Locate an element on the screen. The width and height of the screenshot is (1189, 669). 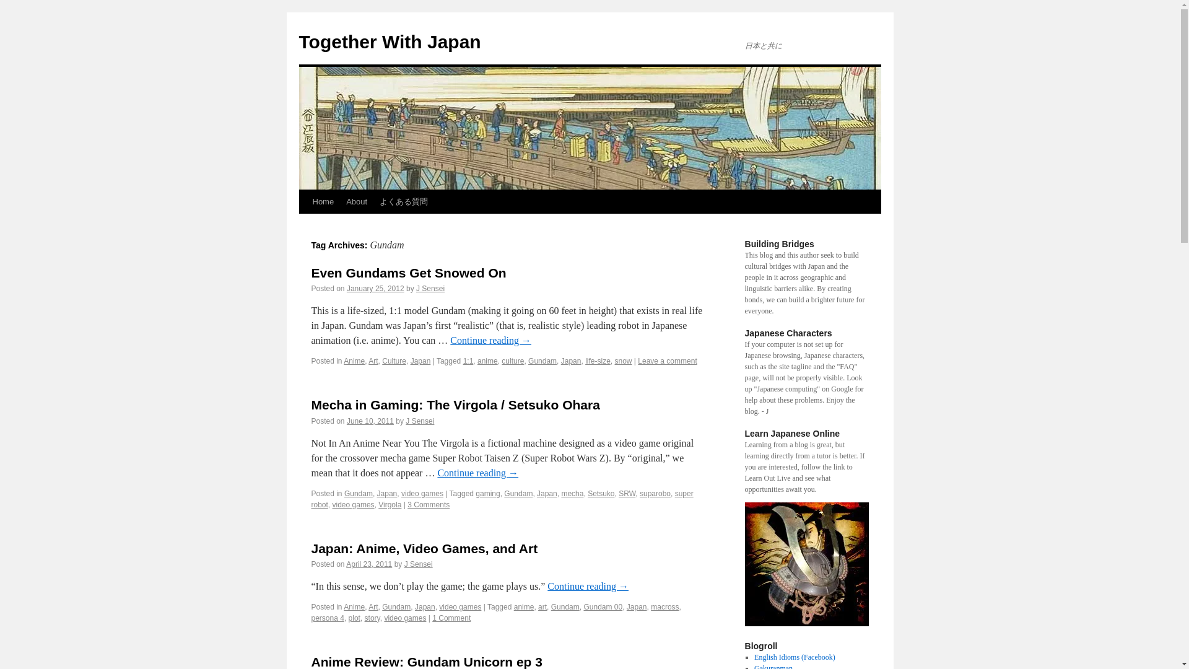
3 Comments is located at coordinates (429, 504).